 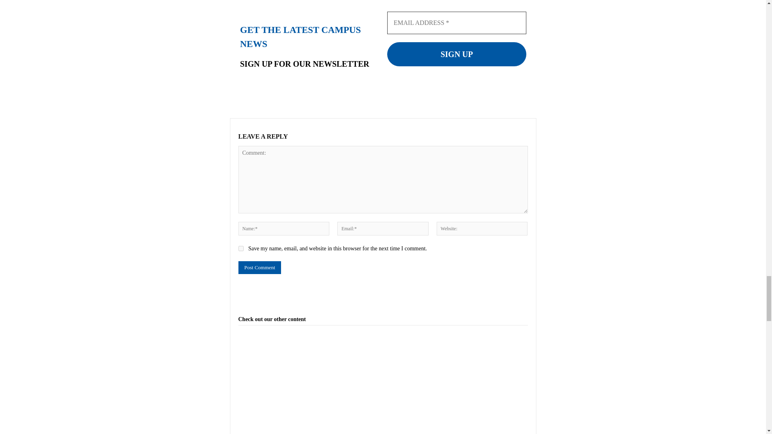 What do you see at coordinates (240, 248) in the screenshot?
I see `yes` at bounding box center [240, 248].